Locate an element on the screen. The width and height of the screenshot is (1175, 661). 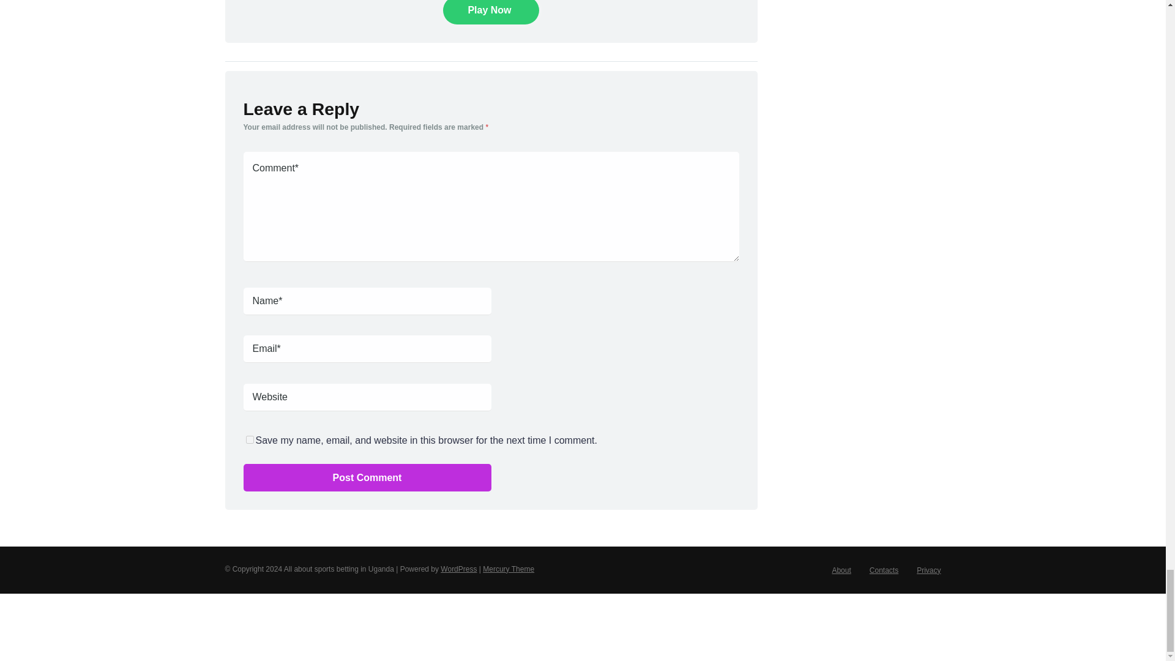
About is located at coordinates (841, 570).